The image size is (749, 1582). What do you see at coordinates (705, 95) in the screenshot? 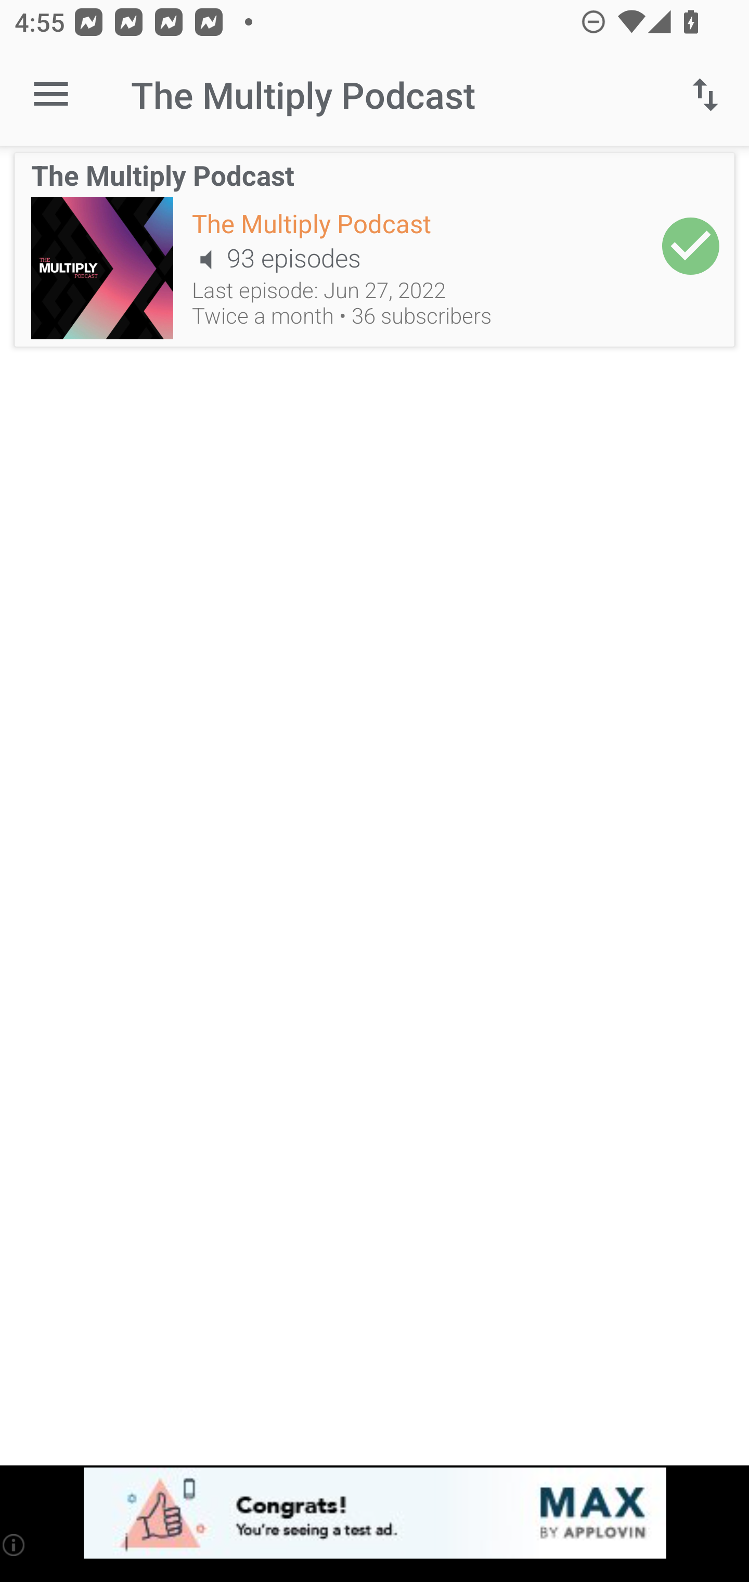
I see `Sort` at bounding box center [705, 95].